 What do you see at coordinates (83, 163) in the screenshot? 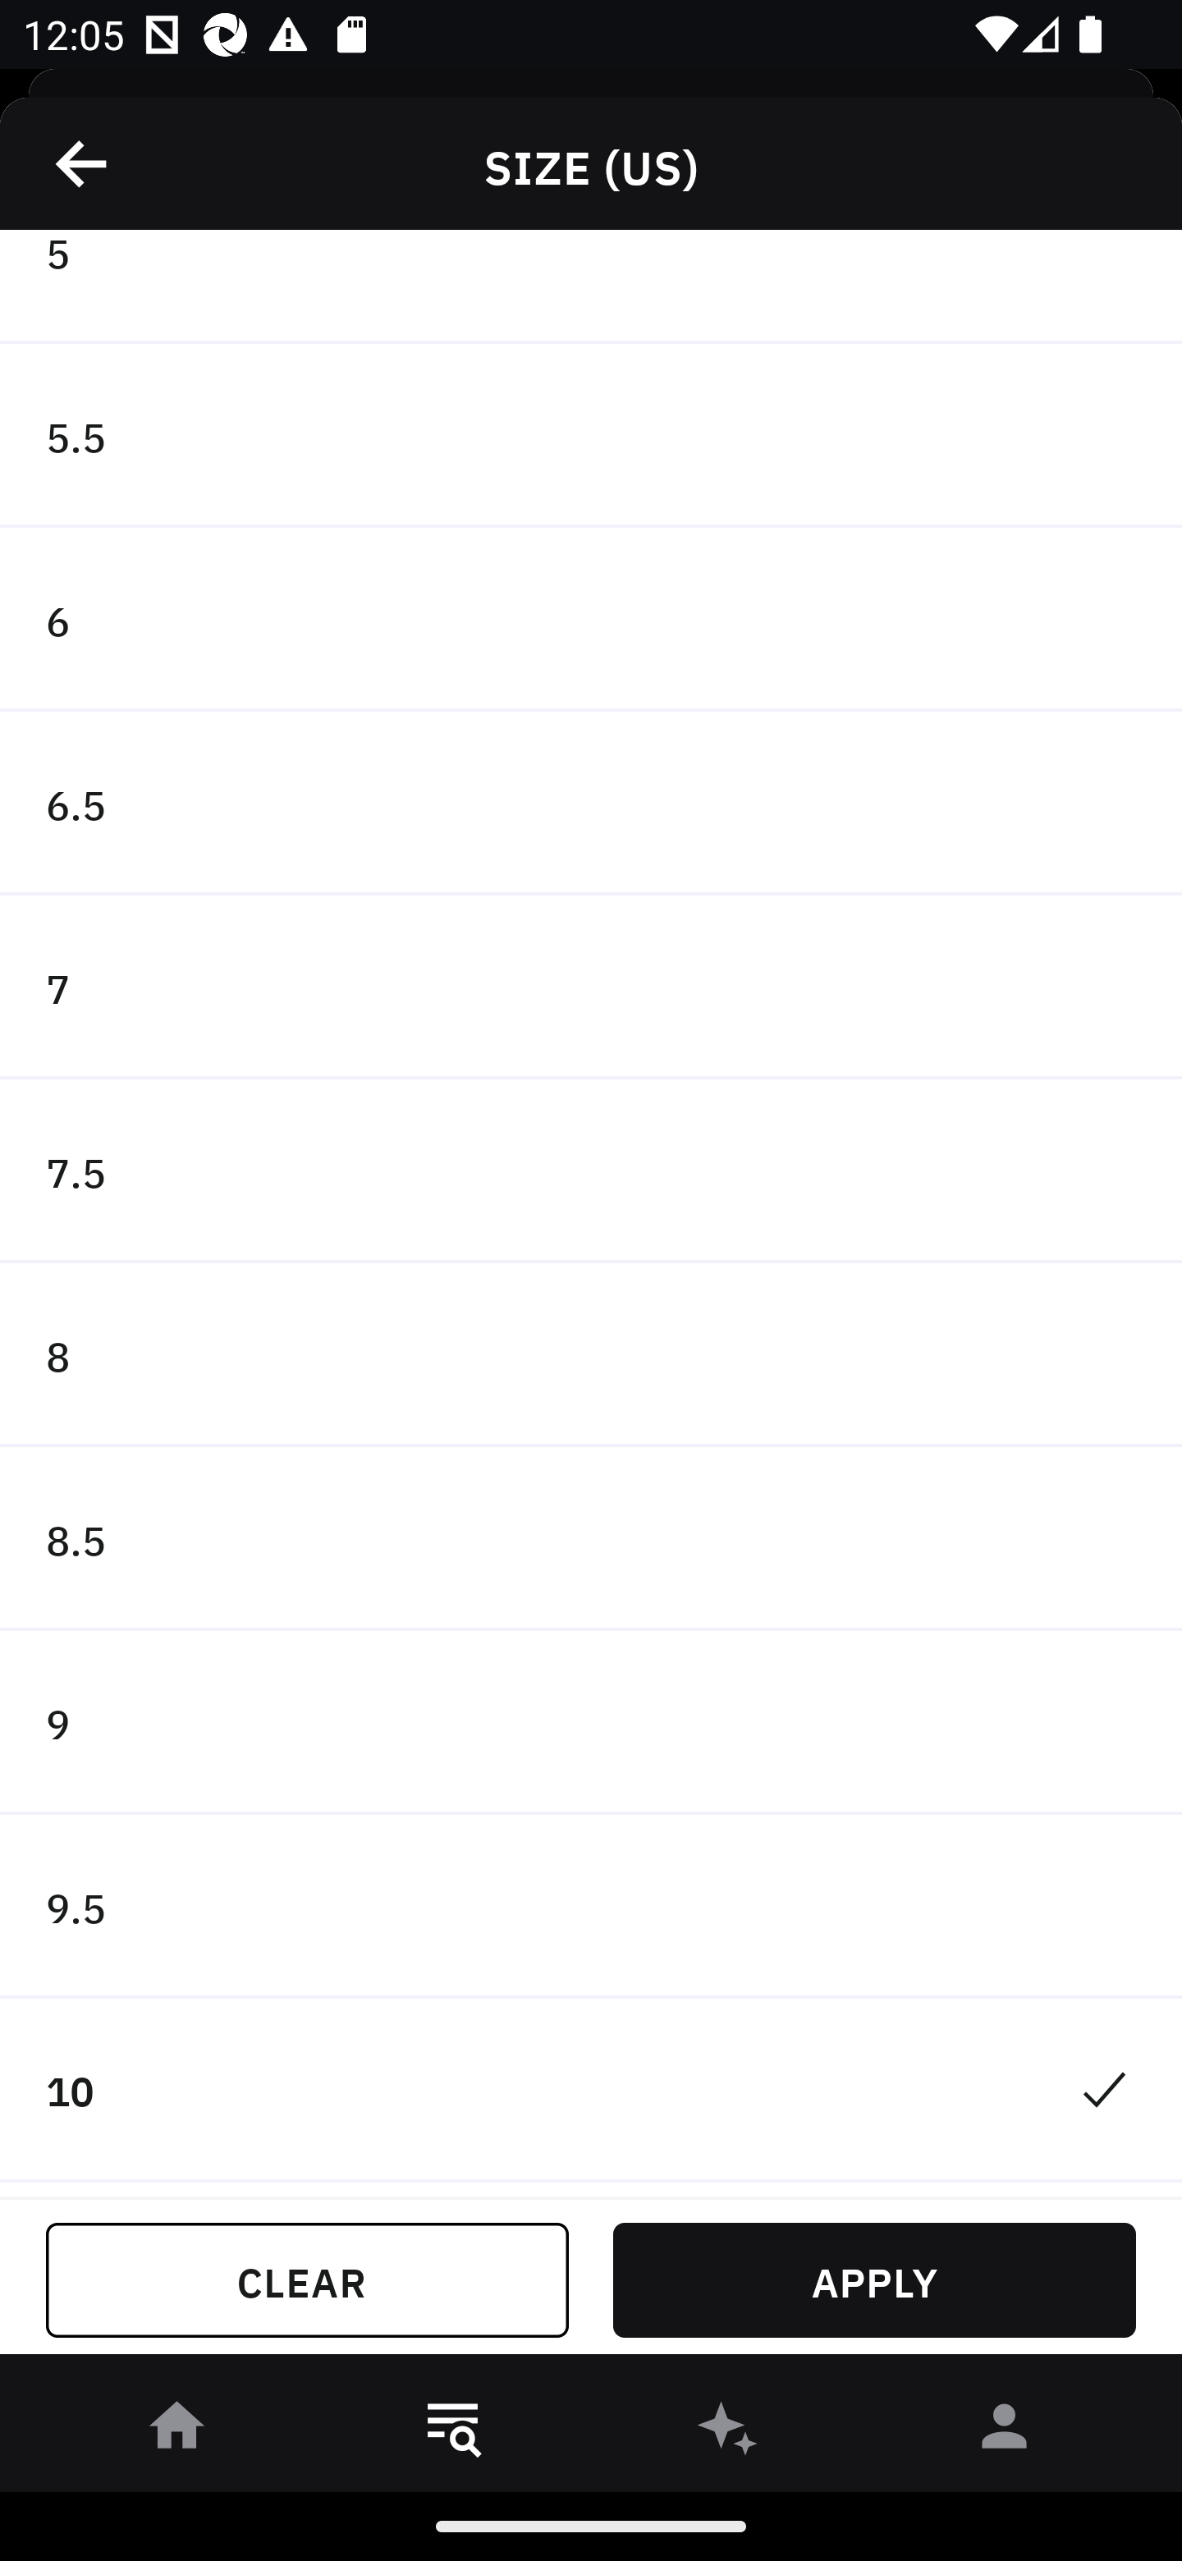
I see `` at bounding box center [83, 163].